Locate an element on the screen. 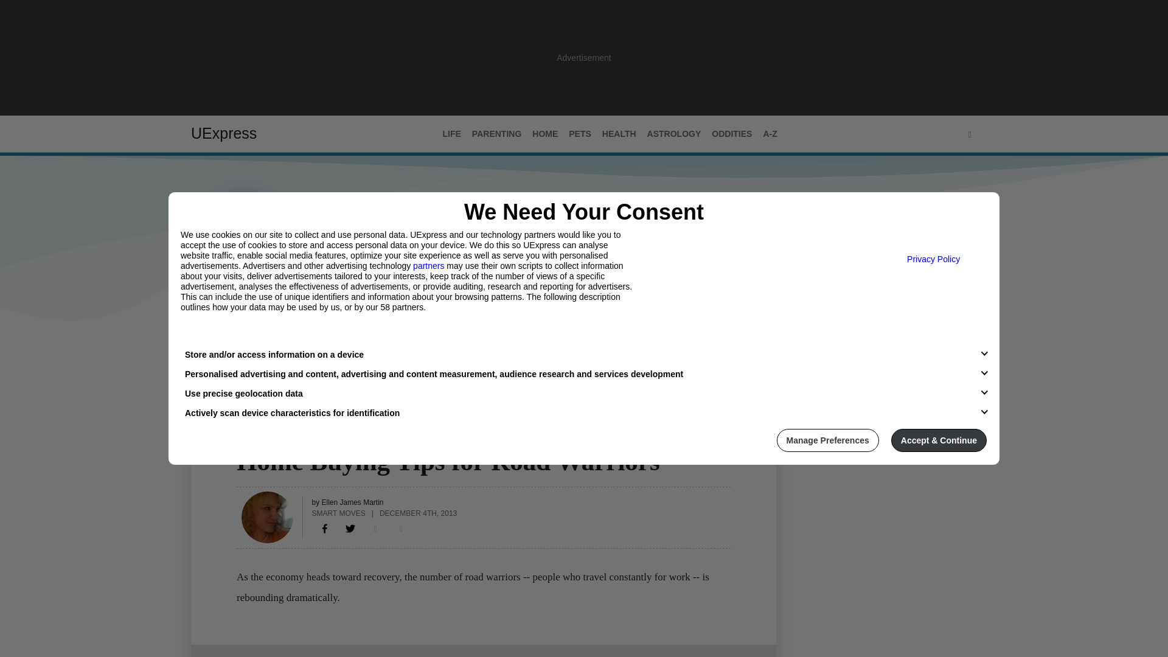 The image size is (1168, 657). UExpress is located at coordinates (224, 133).